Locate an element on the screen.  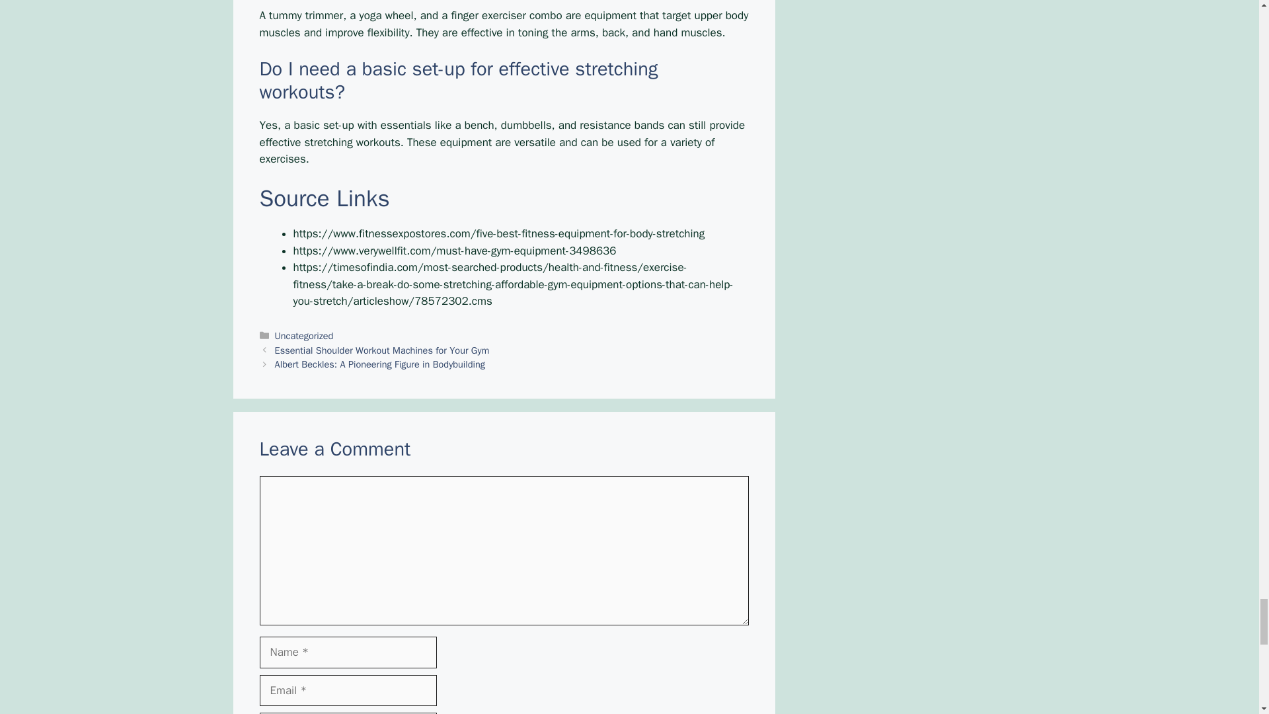
Essential Shoulder Workout Machines for Your Gym is located at coordinates (382, 349).